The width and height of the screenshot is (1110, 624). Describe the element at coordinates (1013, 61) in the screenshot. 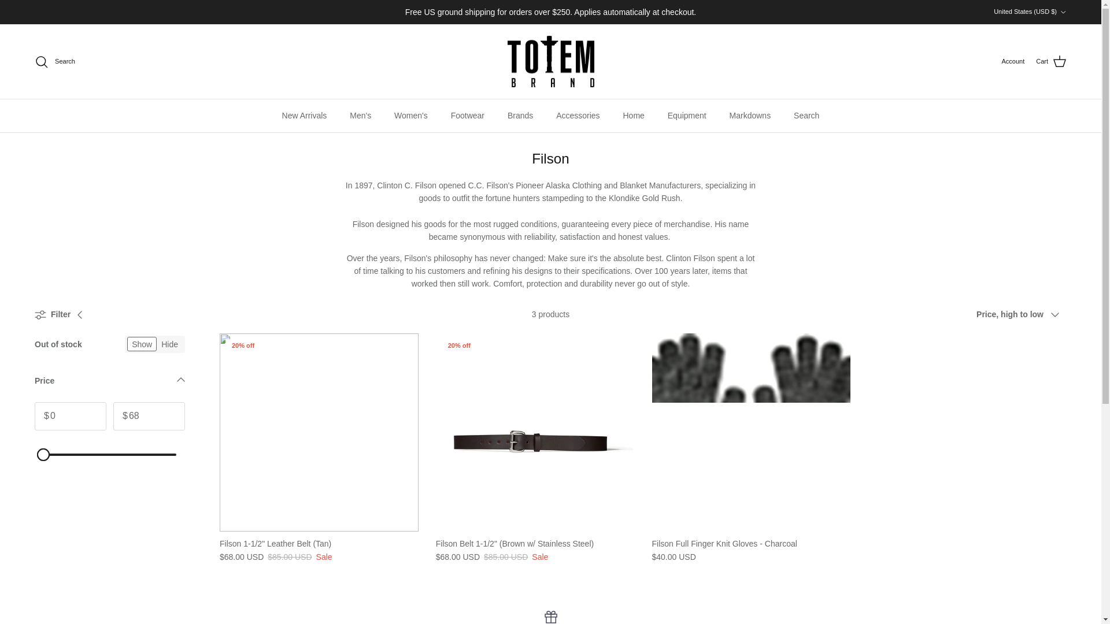

I see `Account` at that location.